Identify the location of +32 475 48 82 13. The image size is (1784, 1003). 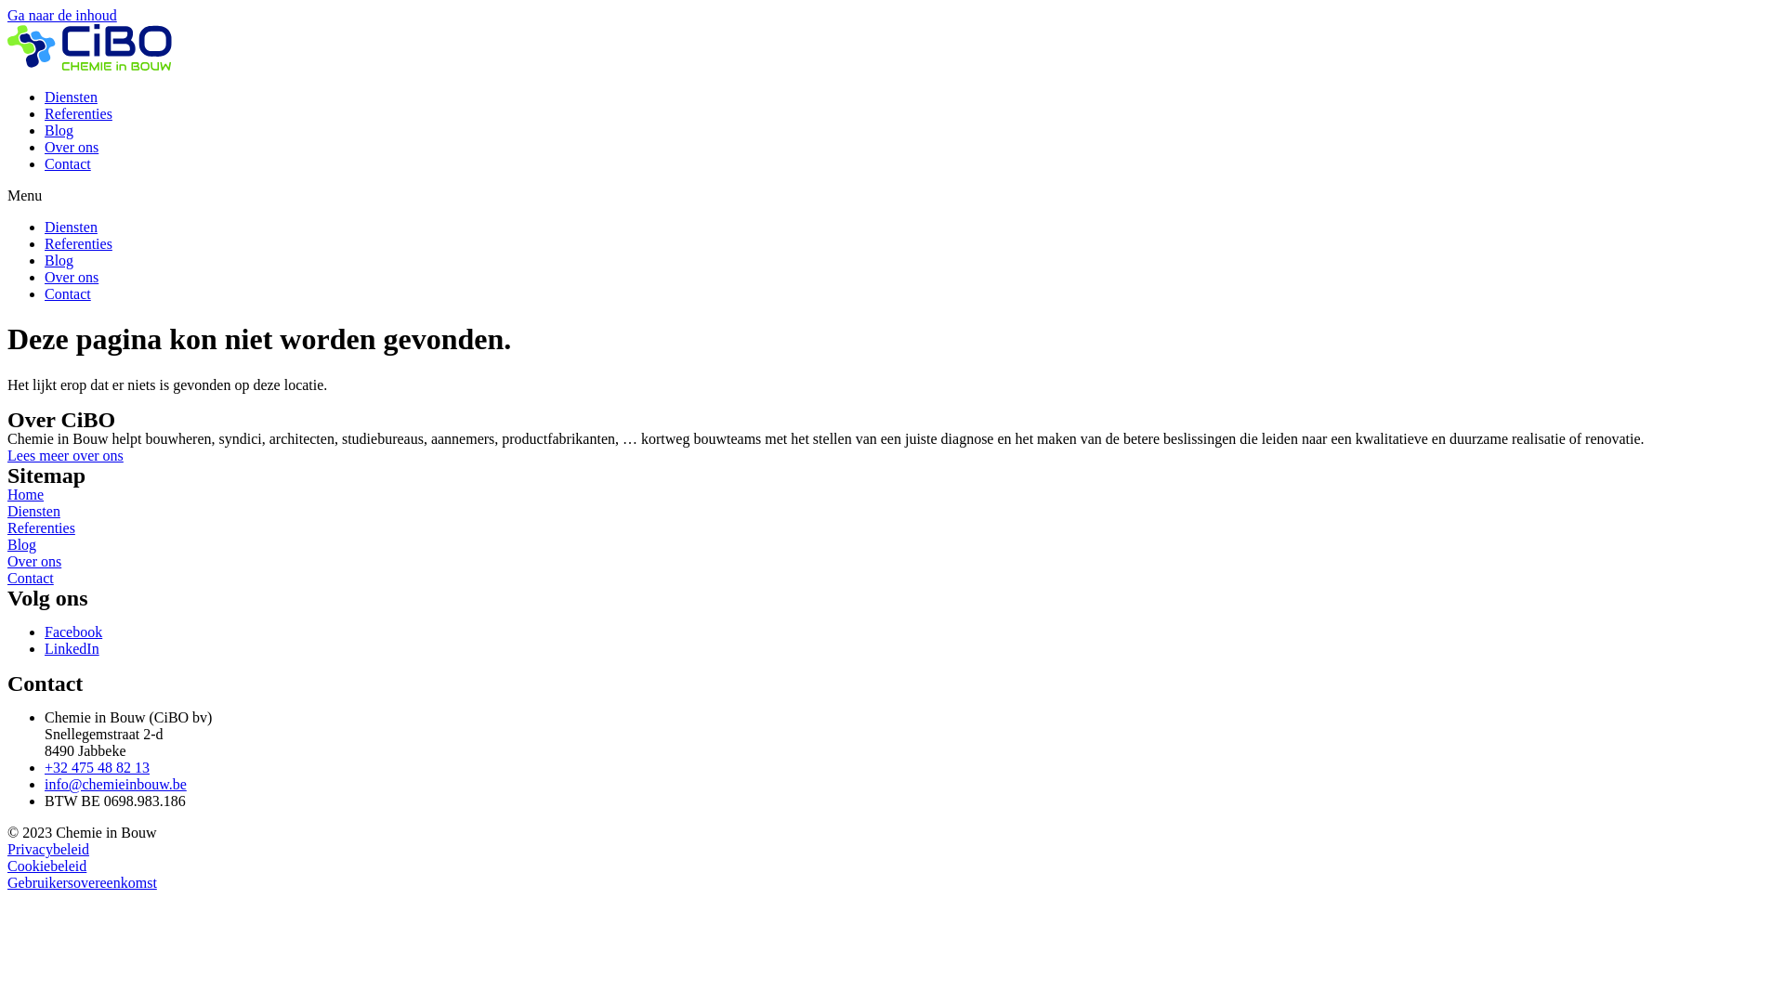
(97, 767).